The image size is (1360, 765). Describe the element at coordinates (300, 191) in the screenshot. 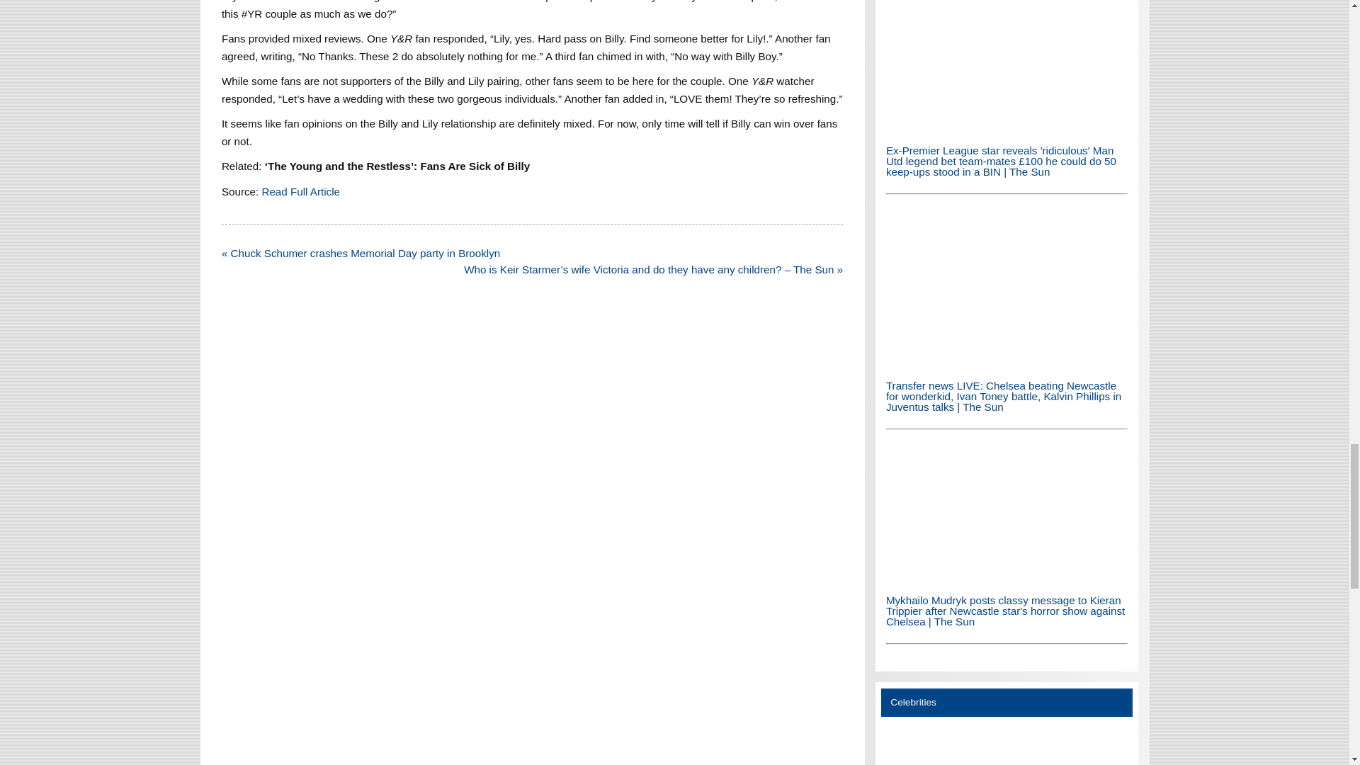

I see `Read Full Article` at that location.